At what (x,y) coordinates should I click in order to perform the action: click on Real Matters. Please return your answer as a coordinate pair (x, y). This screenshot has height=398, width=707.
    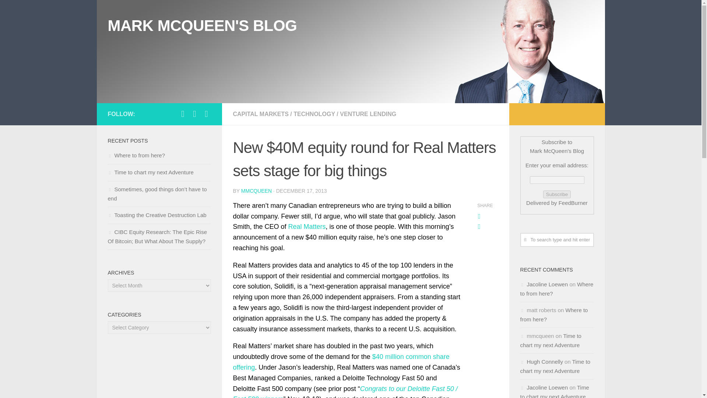
    Looking at the image, I should click on (307, 226).